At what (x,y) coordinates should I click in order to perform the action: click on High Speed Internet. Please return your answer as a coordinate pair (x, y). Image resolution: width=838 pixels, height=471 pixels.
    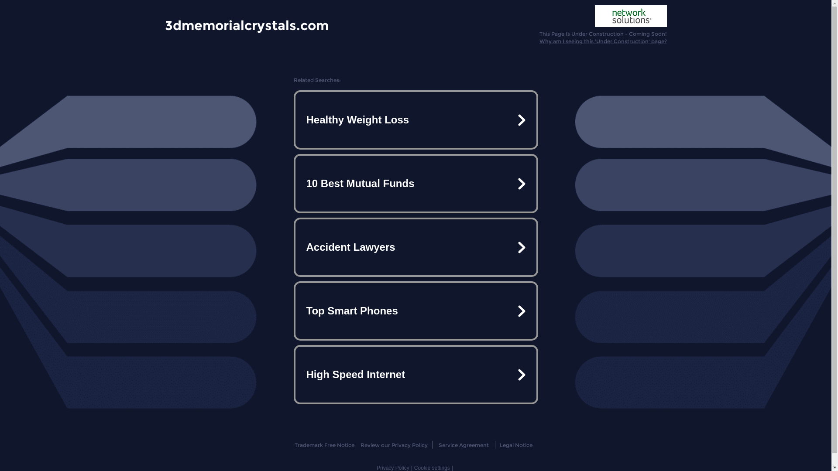
    Looking at the image, I should click on (416, 375).